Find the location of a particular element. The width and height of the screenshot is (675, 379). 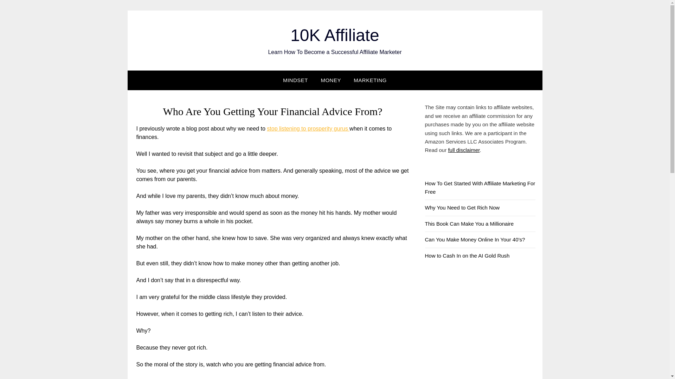

stop listening to prosperity gurus is located at coordinates (308, 128).